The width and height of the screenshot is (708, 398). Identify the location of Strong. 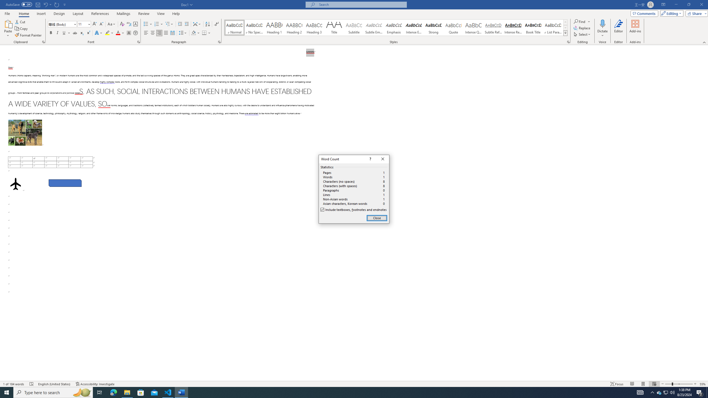
(434, 28).